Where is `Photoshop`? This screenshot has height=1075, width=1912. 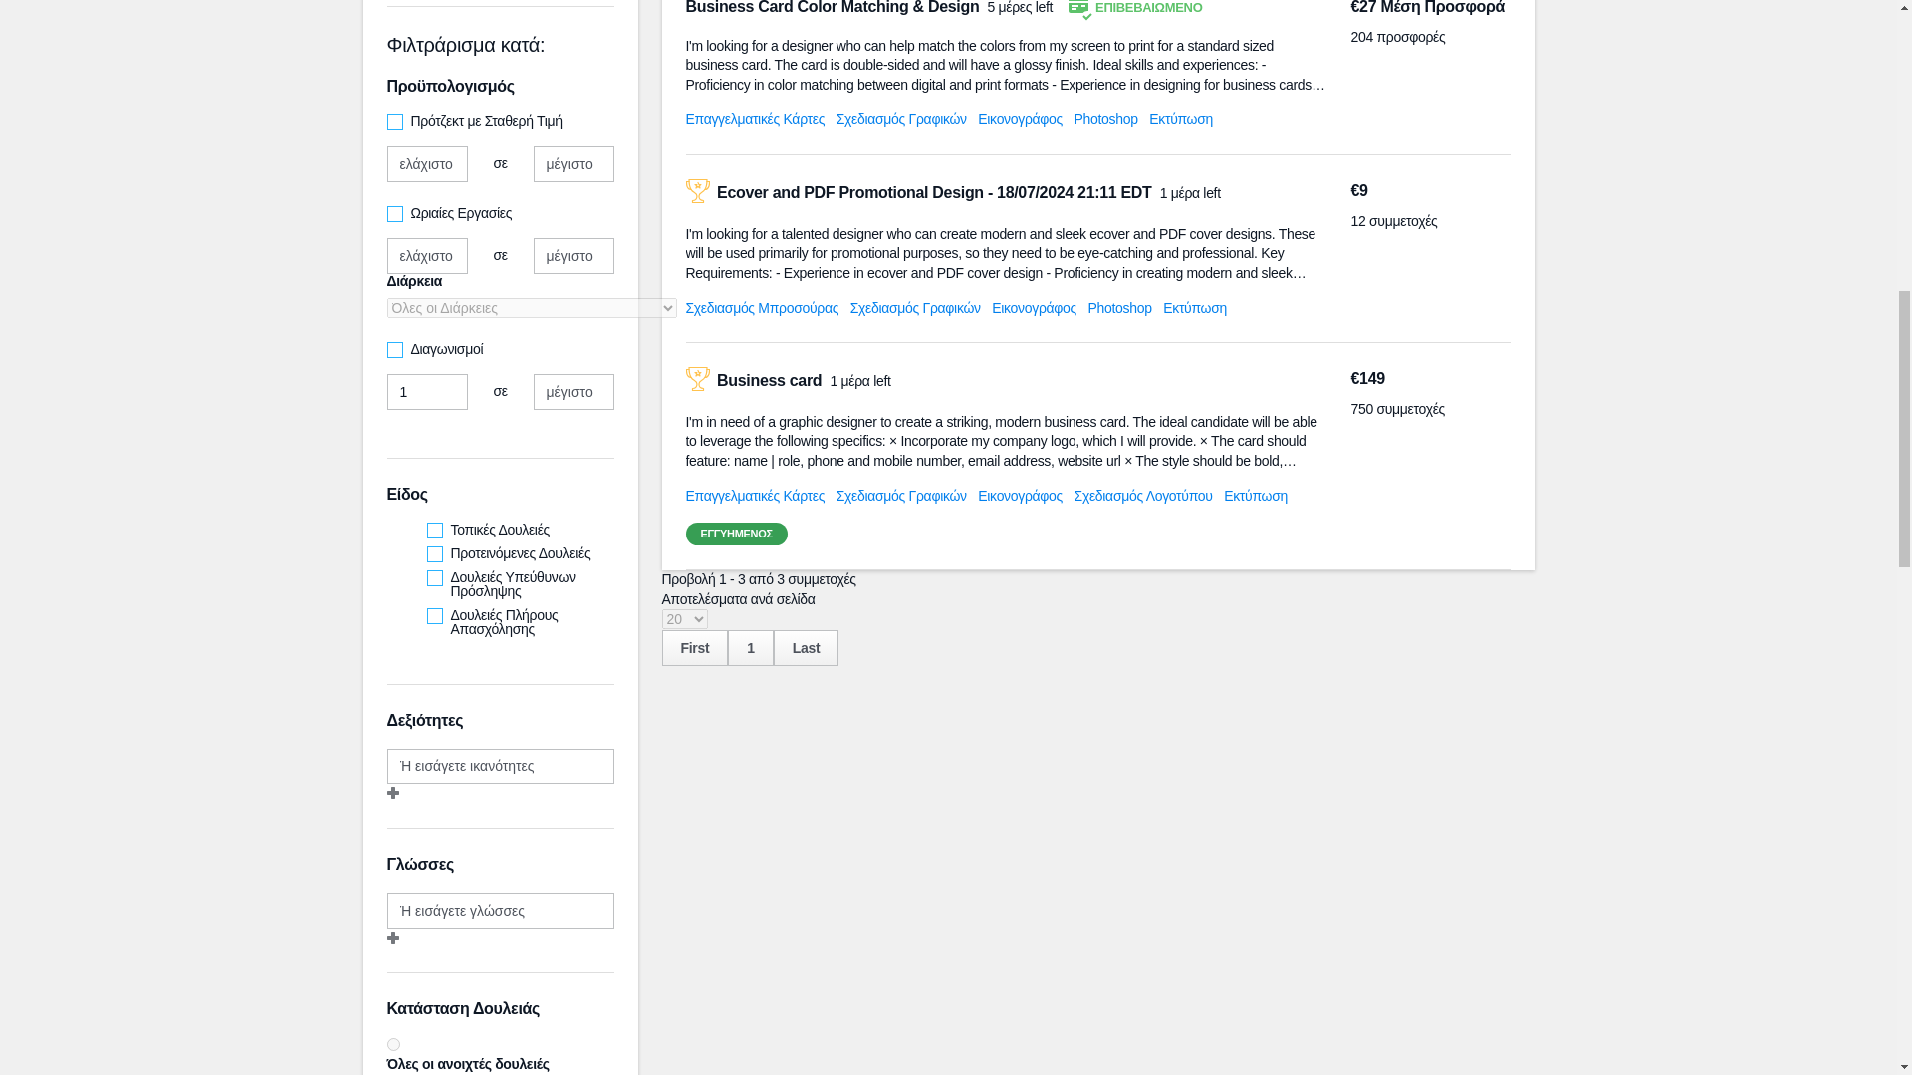
Photoshop is located at coordinates (1105, 119).